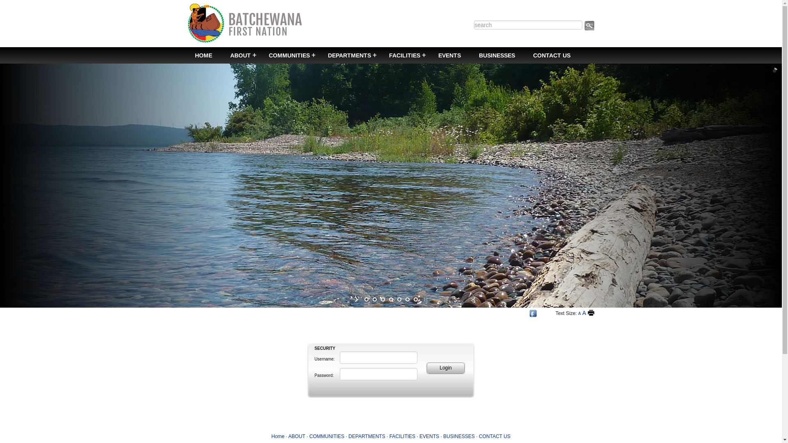 The width and height of the screenshot is (788, 443). I want to click on A, so click(580, 313).